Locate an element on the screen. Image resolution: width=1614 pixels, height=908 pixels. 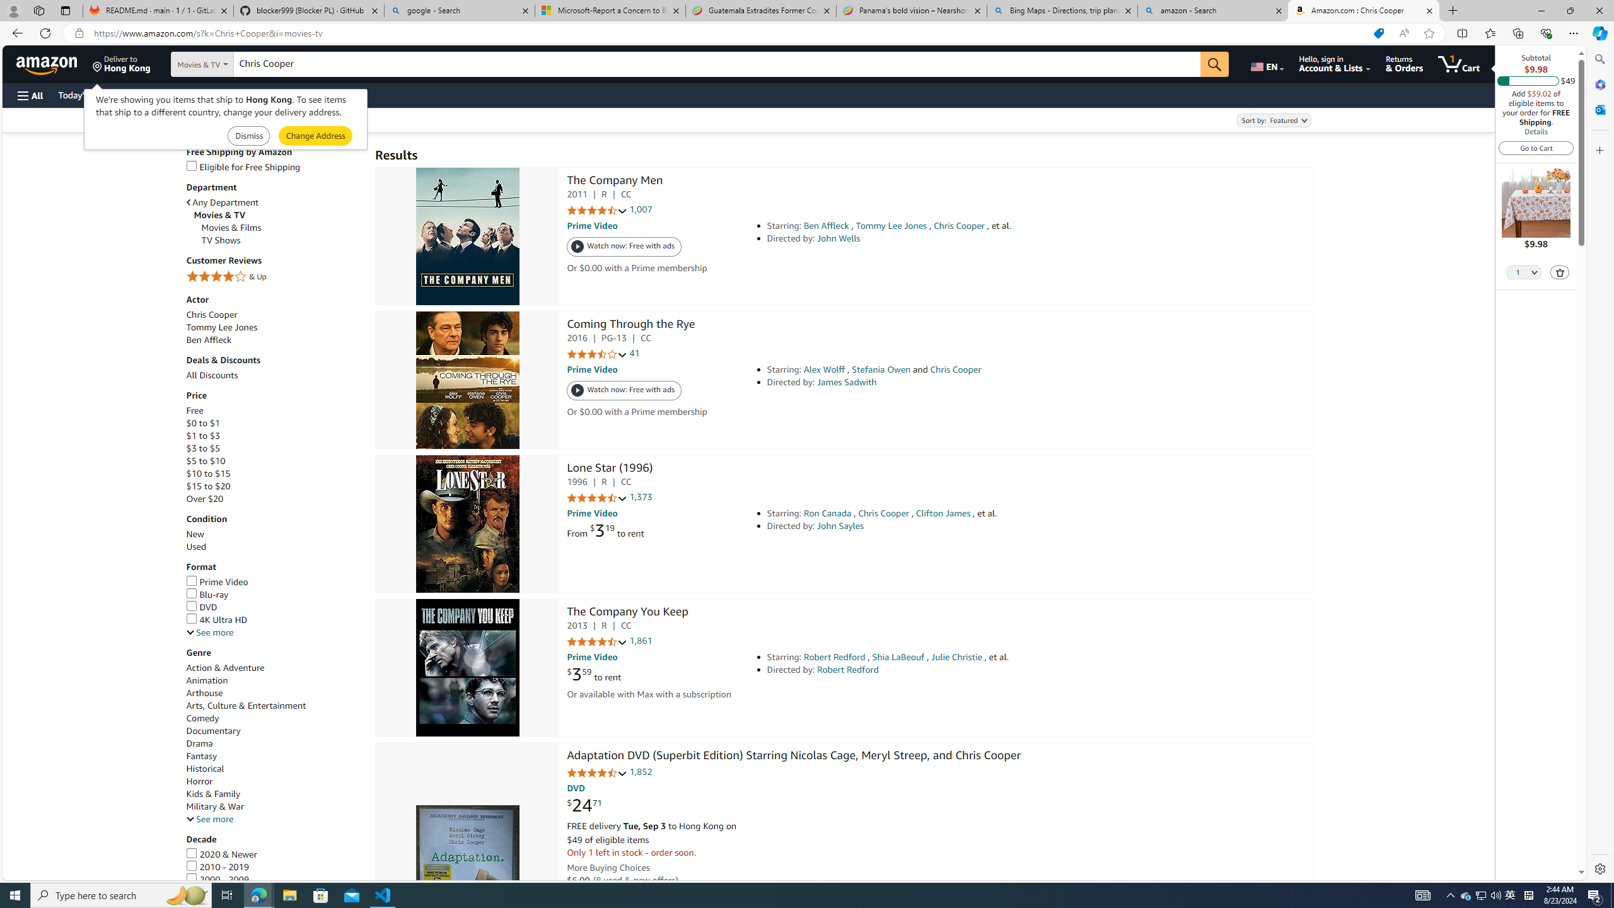
$0 to $1 is located at coordinates (274, 422).